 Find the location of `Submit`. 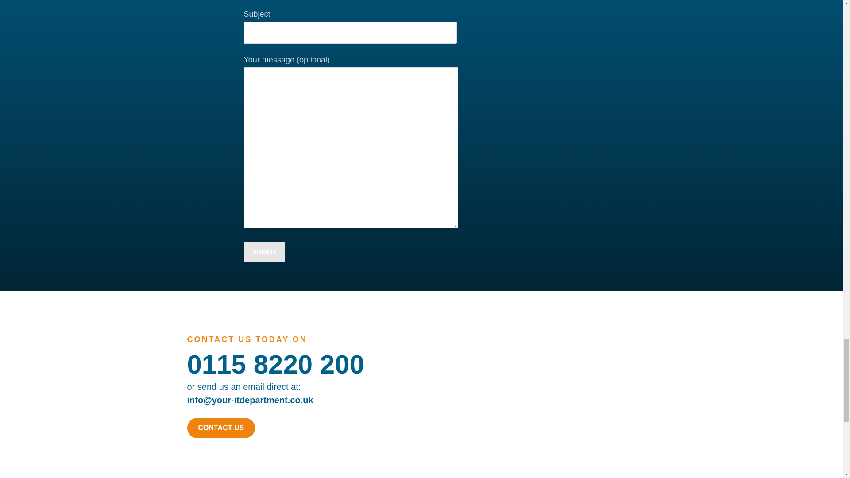

Submit is located at coordinates (264, 252).